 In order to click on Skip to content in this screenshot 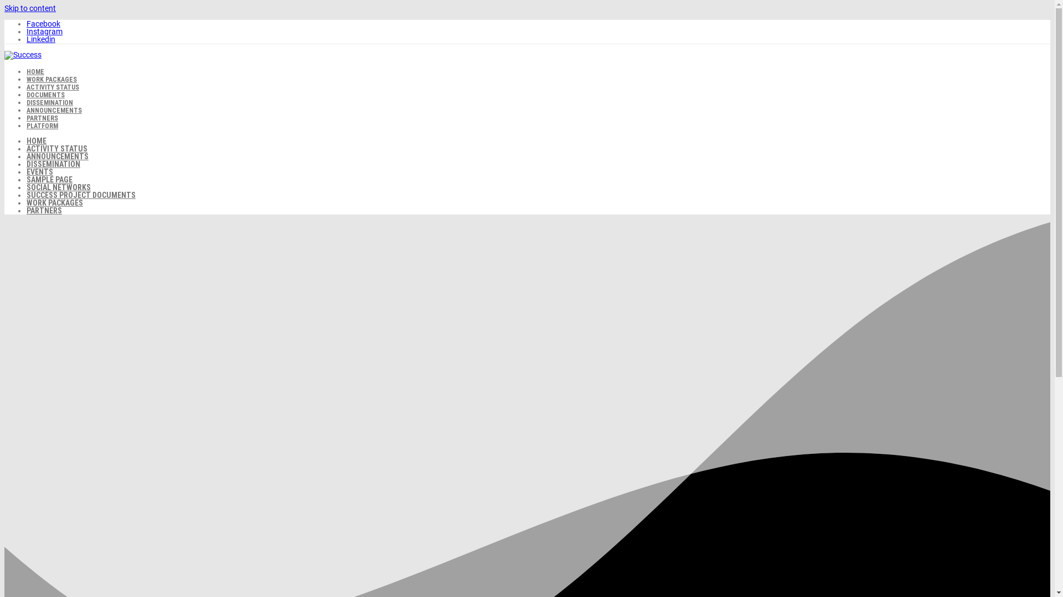, I will do `click(30, 8)`.